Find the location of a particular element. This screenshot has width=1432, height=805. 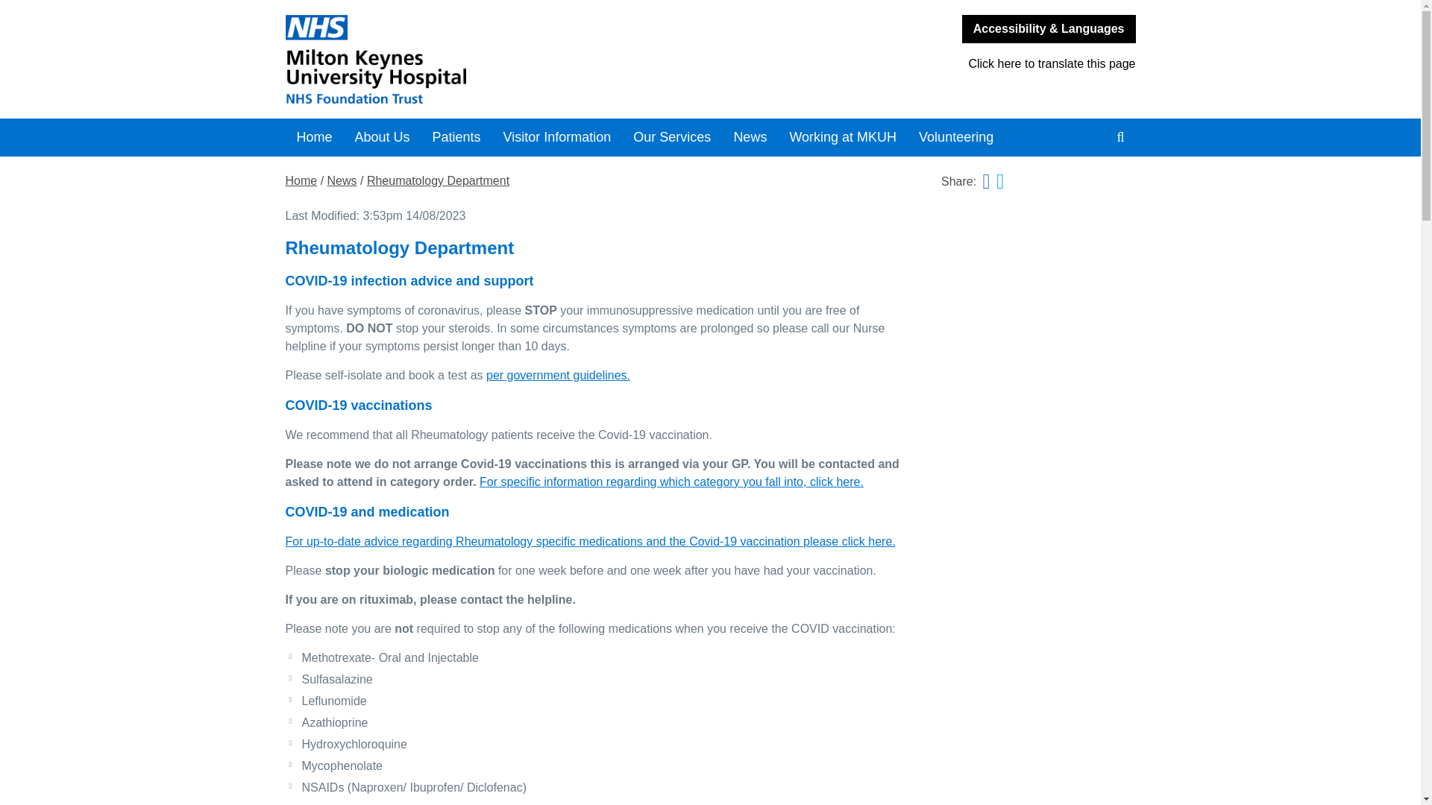

Home is located at coordinates (314, 137).